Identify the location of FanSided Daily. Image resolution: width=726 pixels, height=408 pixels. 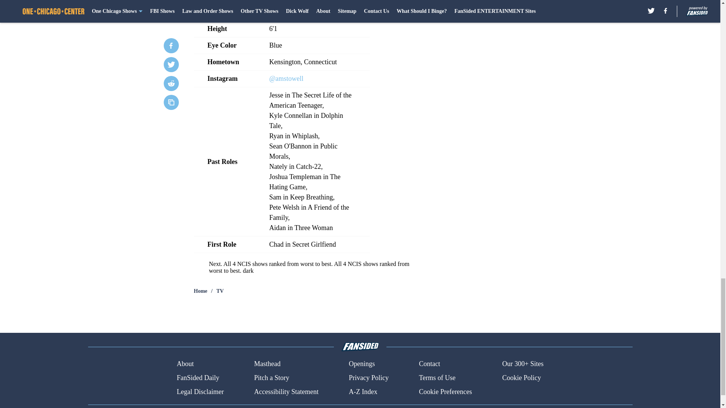
(197, 378).